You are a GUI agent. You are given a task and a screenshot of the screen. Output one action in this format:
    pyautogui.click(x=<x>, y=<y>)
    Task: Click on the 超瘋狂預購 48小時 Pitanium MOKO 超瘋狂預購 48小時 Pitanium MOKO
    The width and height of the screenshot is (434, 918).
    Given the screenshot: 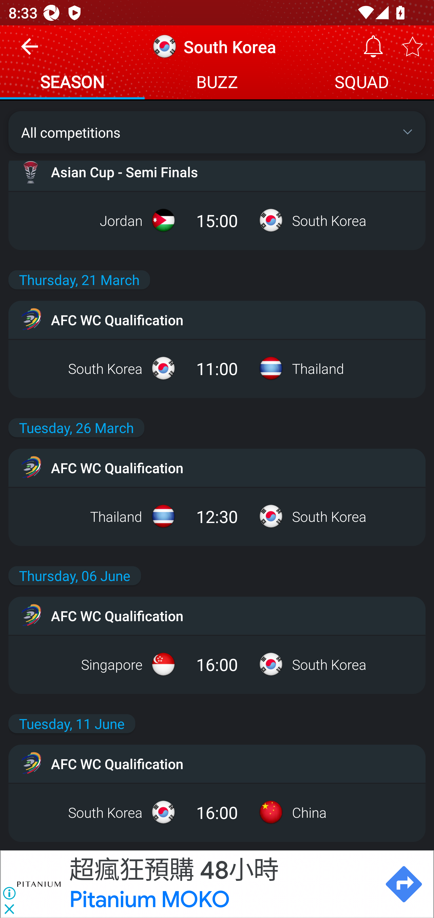 What is the action you would take?
    pyautogui.click(x=221, y=884)
    